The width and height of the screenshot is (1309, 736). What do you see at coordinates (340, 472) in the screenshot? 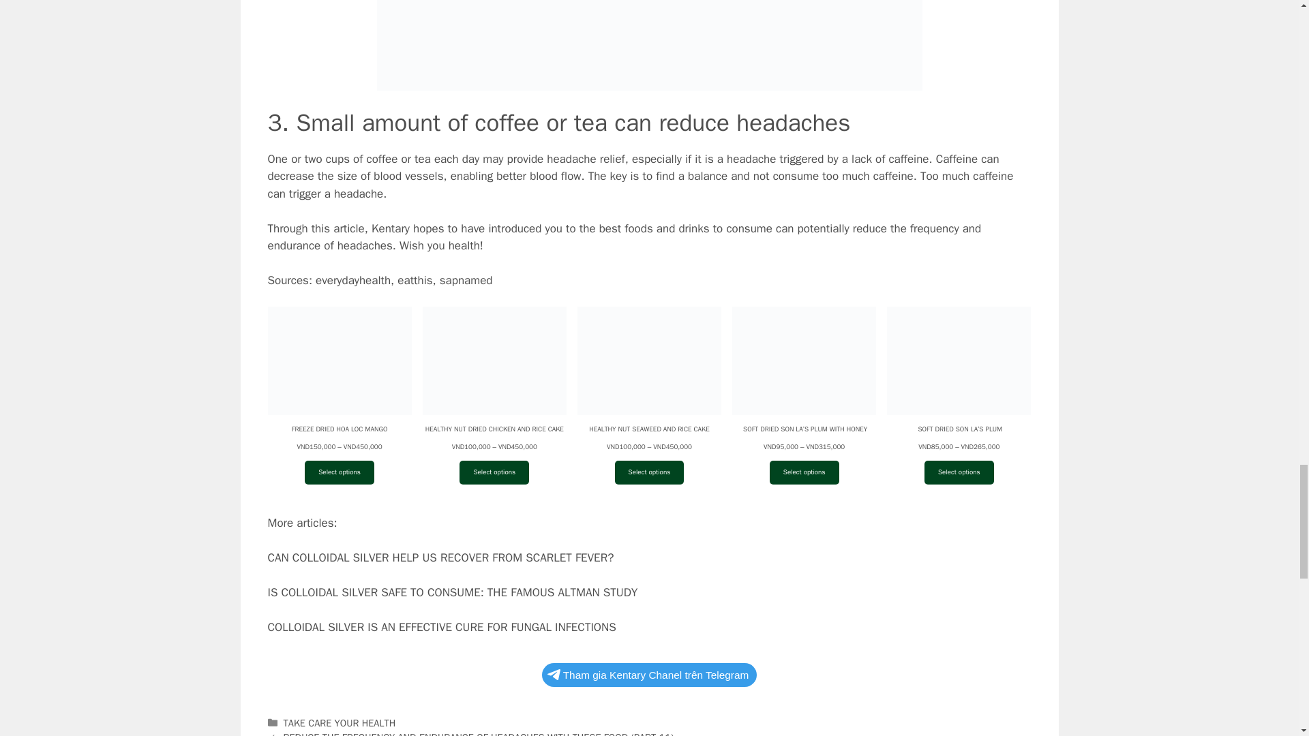
I see `Select options` at bounding box center [340, 472].